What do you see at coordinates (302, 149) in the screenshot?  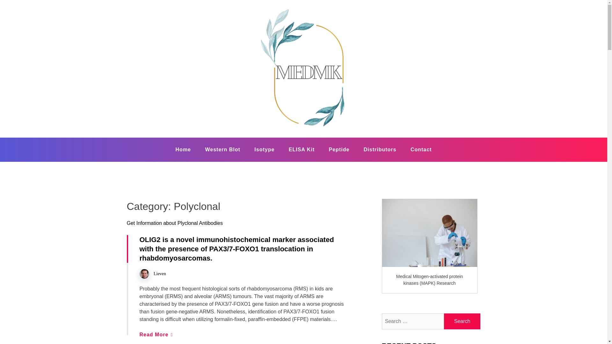 I see `ELISA Kit` at bounding box center [302, 149].